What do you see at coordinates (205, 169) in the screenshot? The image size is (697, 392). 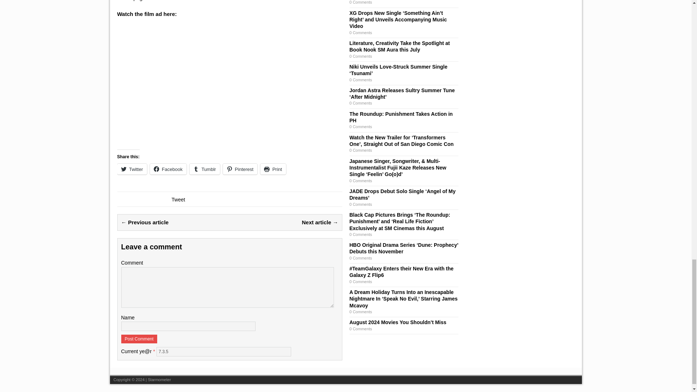 I see `Click to share on Tumblr` at bounding box center [205, 169].